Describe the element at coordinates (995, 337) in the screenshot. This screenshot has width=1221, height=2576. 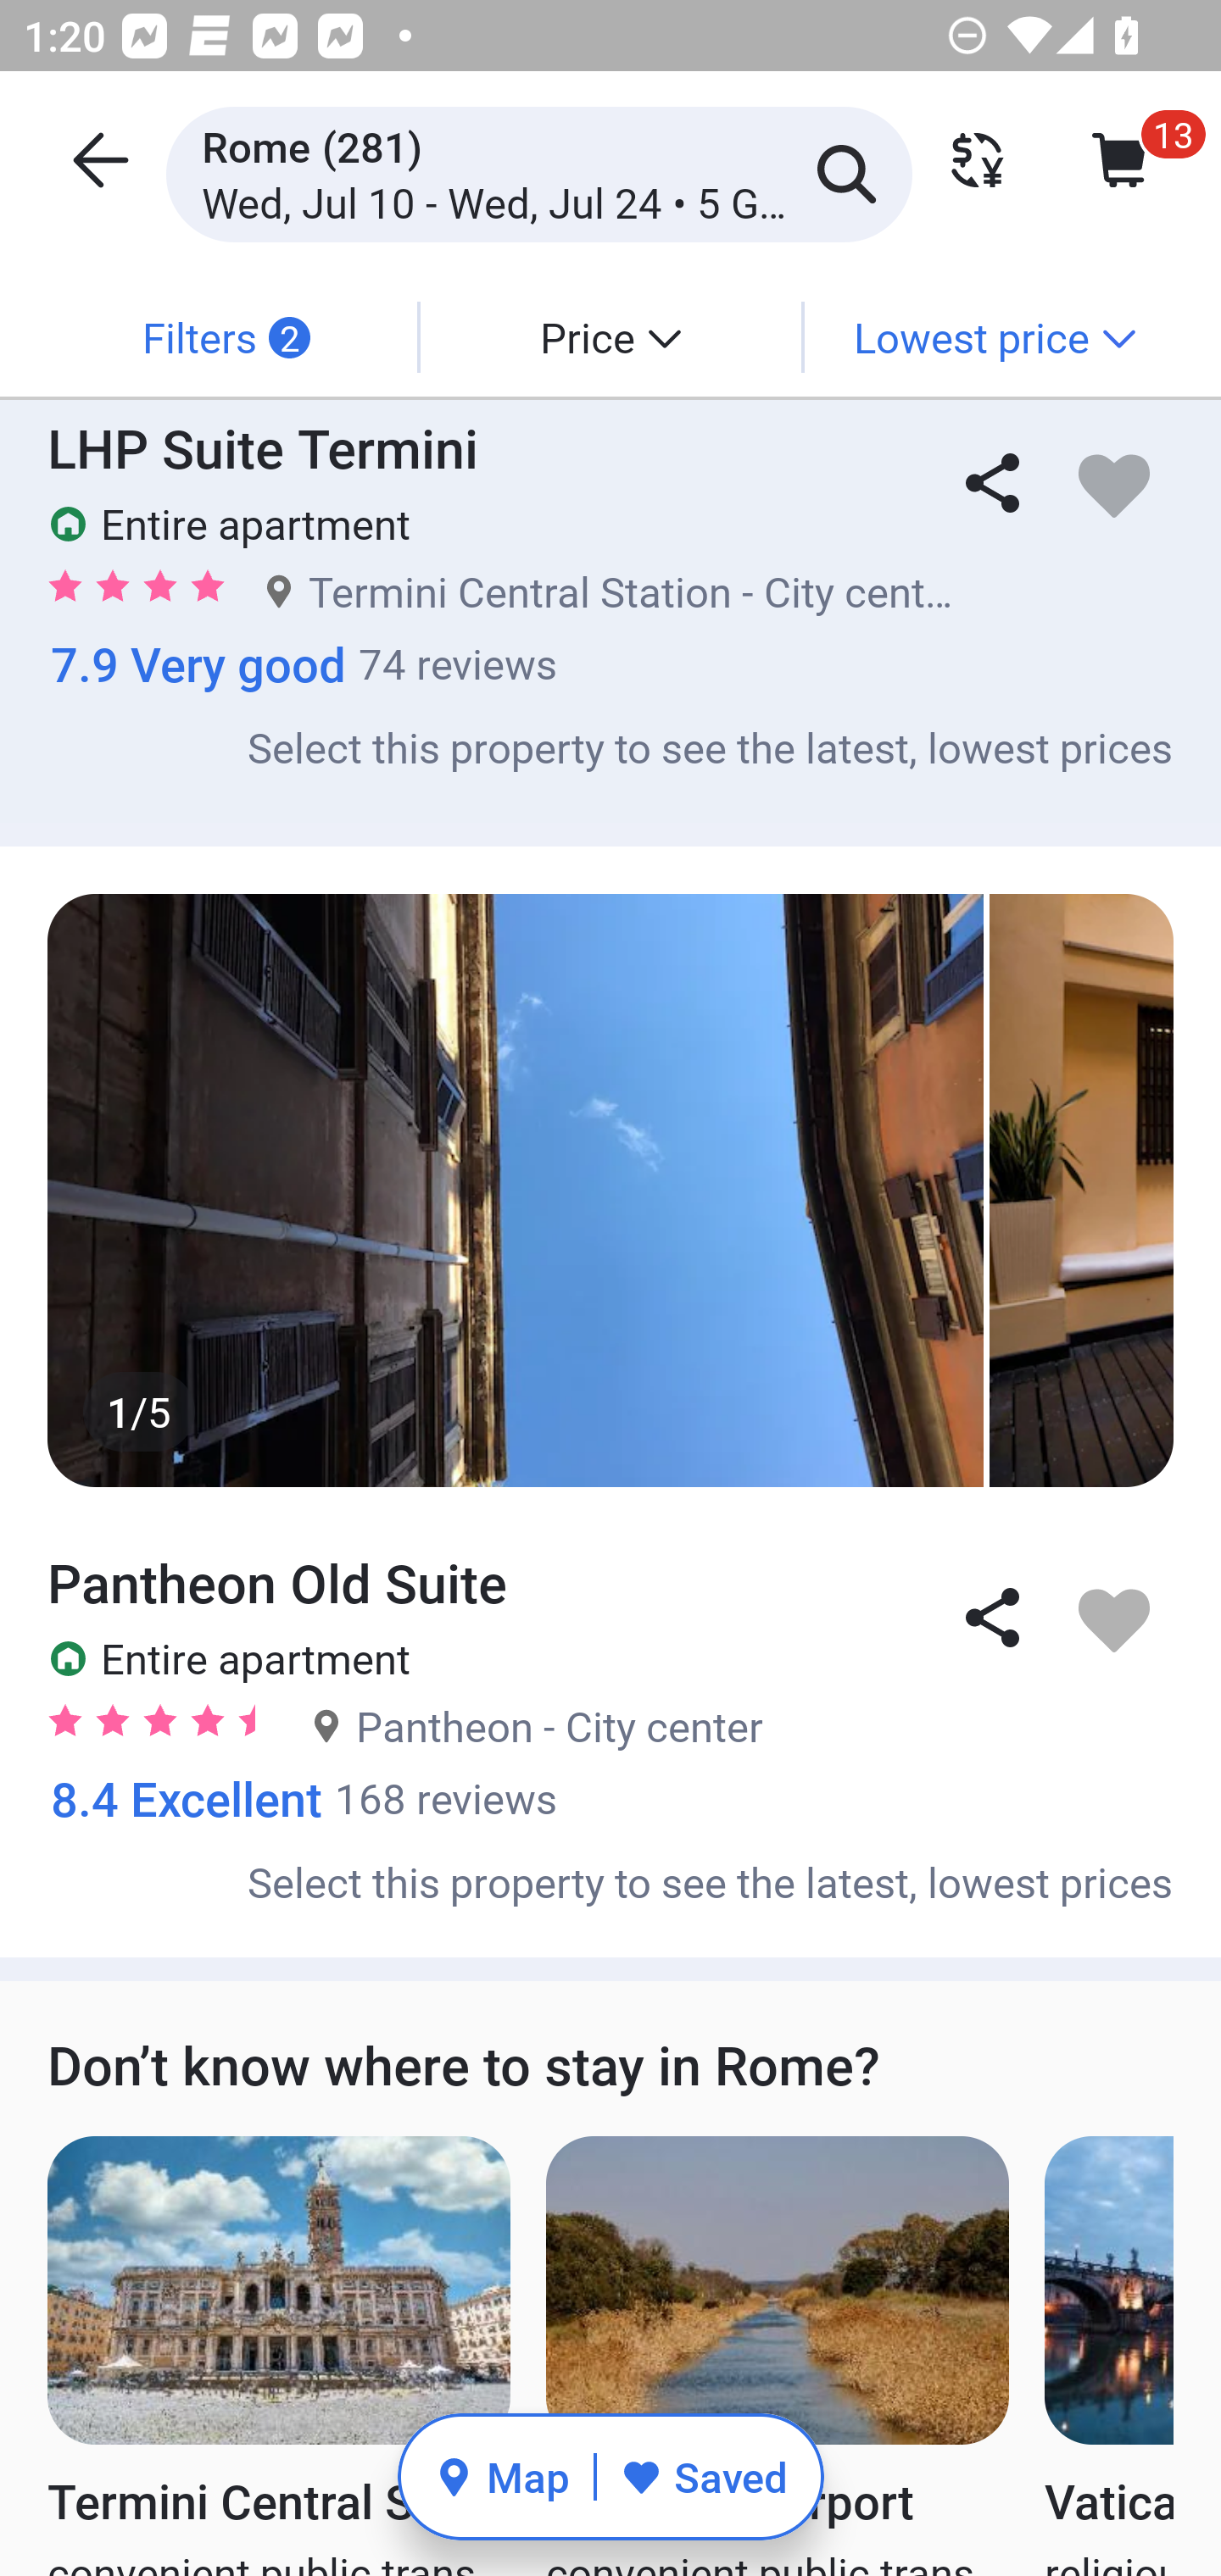
I see `Lowest price` at that location.